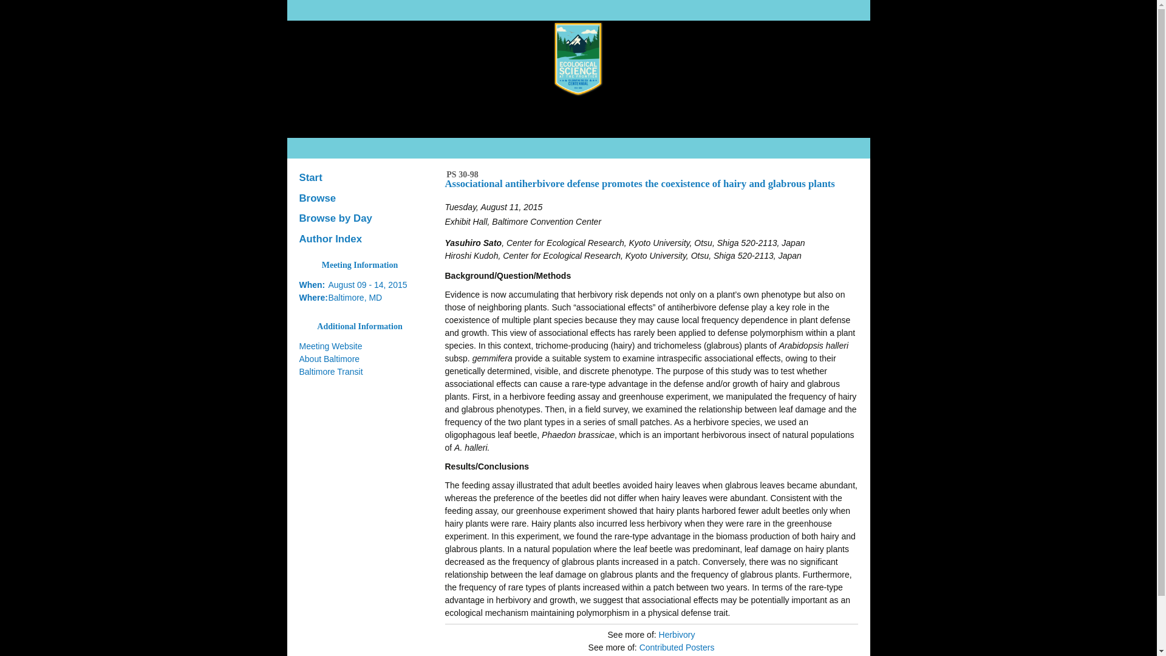  What do you see at coordinates (360, 239) in the screenshot?
I see `Author Index` at bounding box center [360, 239].